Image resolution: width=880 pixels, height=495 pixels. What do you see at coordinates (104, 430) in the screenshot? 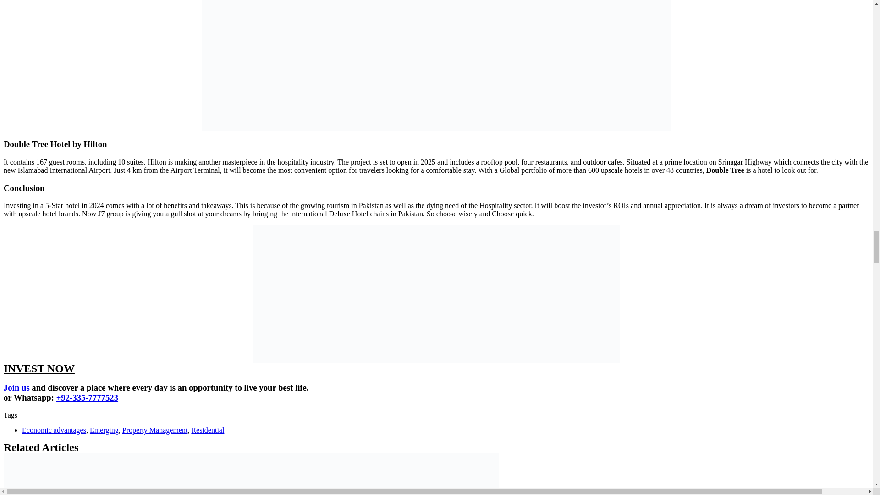
I see `Emerging` at bounding box center [104, 430].